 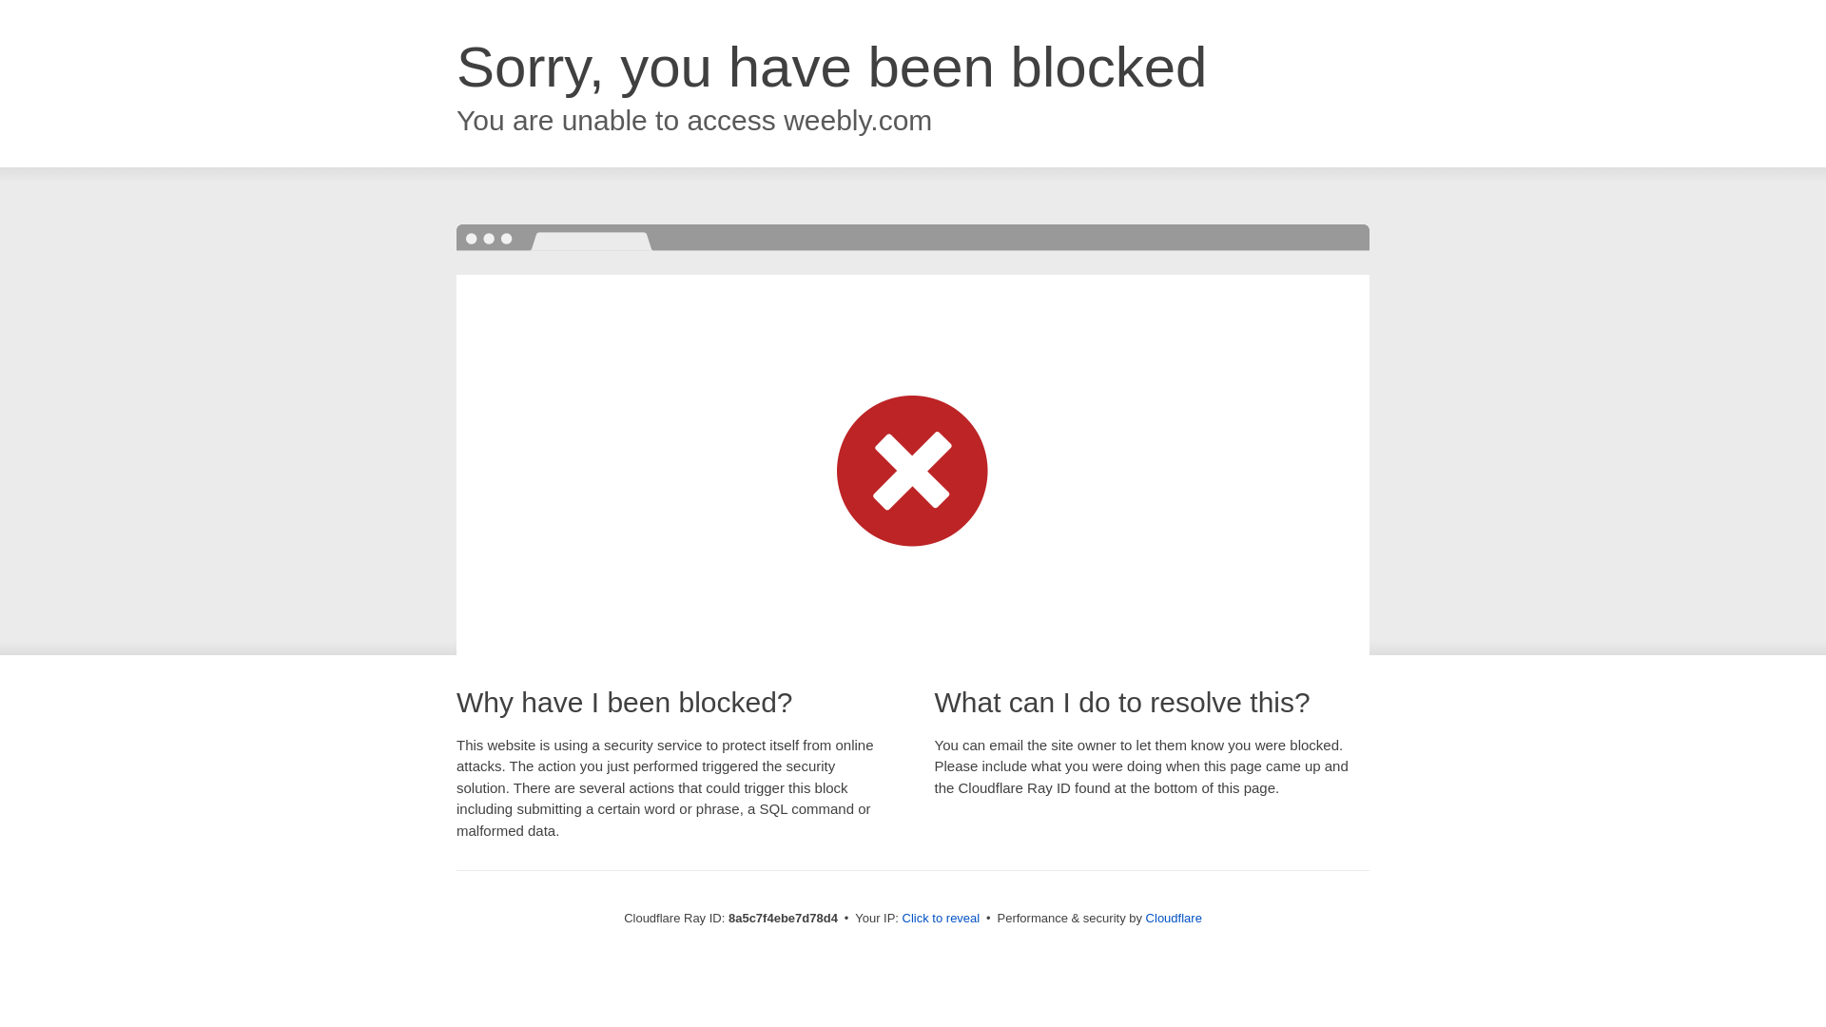 I want to click on Click to reveal, so click(x=942, y=919).